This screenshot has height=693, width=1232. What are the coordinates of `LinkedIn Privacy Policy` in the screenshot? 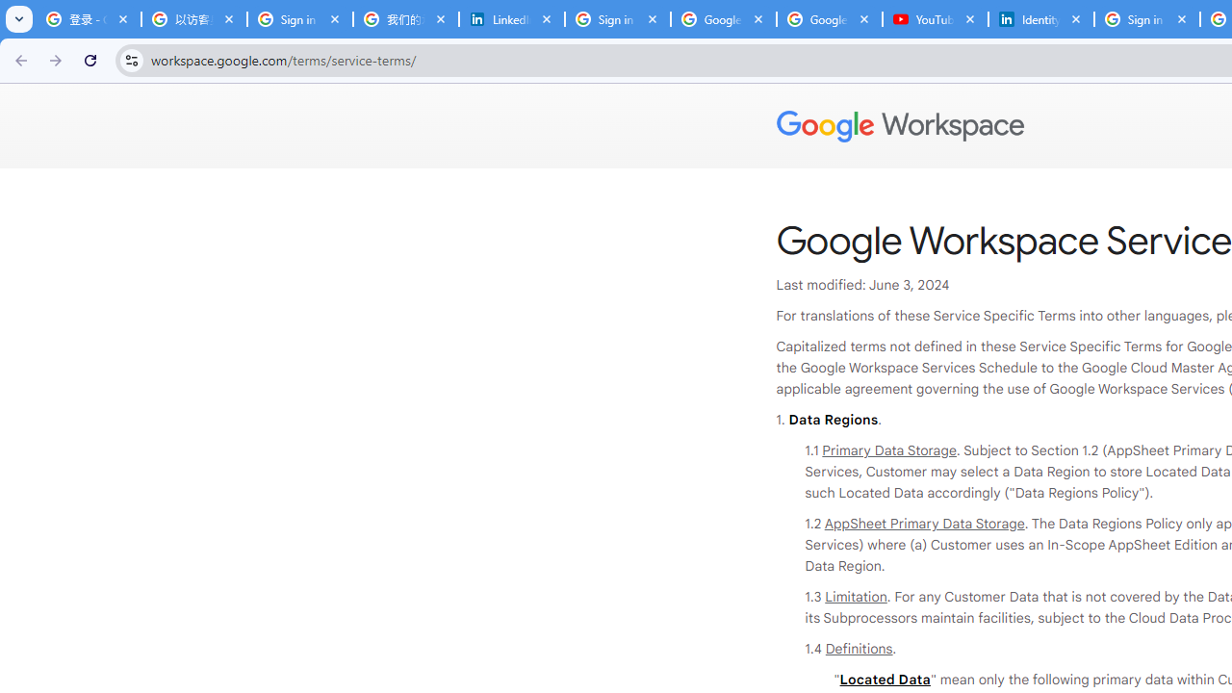 It's located at (512, 19).